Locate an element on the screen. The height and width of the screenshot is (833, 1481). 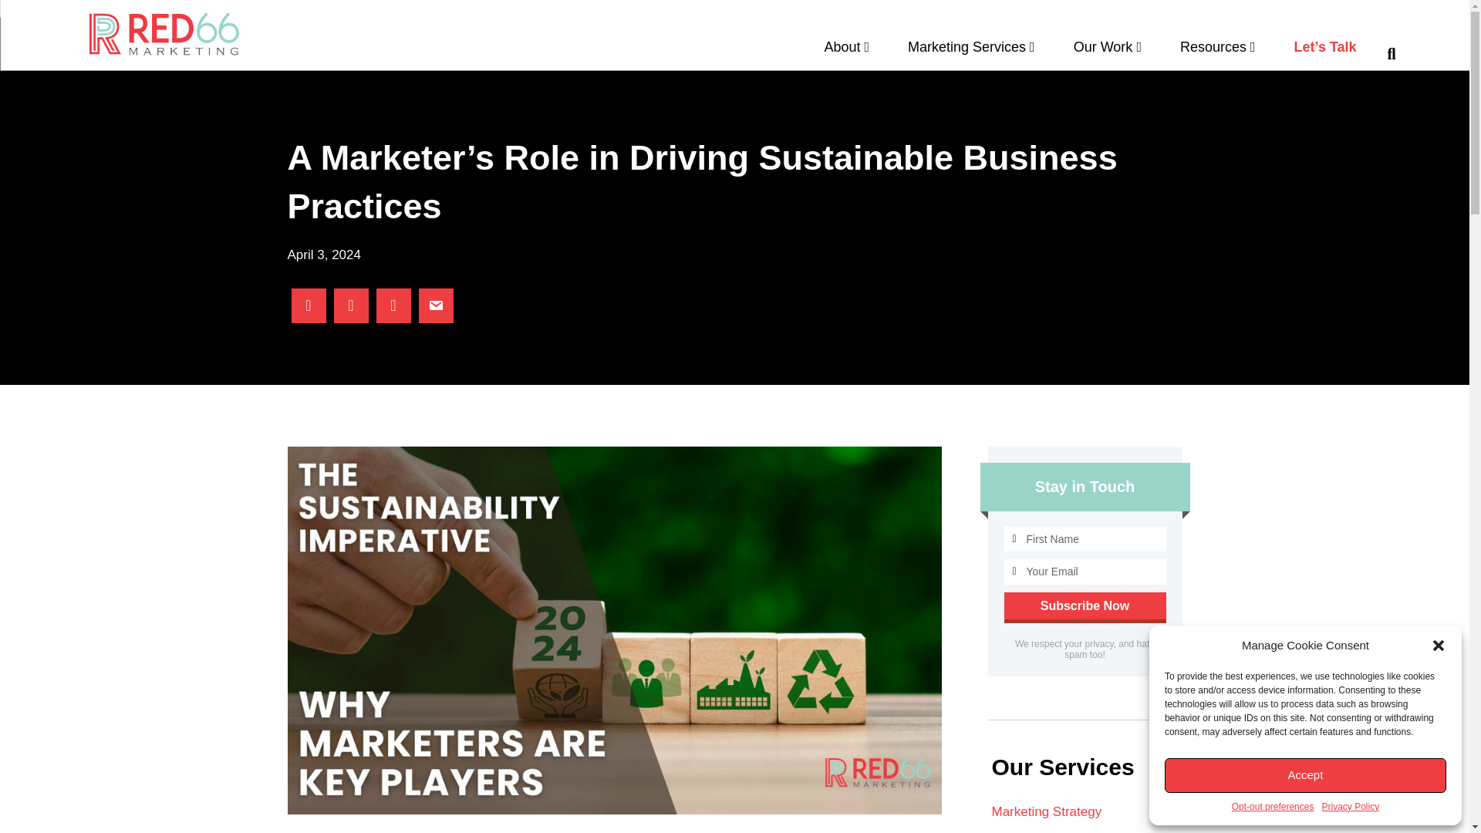
Accept is located at coordinates (1305, 775).